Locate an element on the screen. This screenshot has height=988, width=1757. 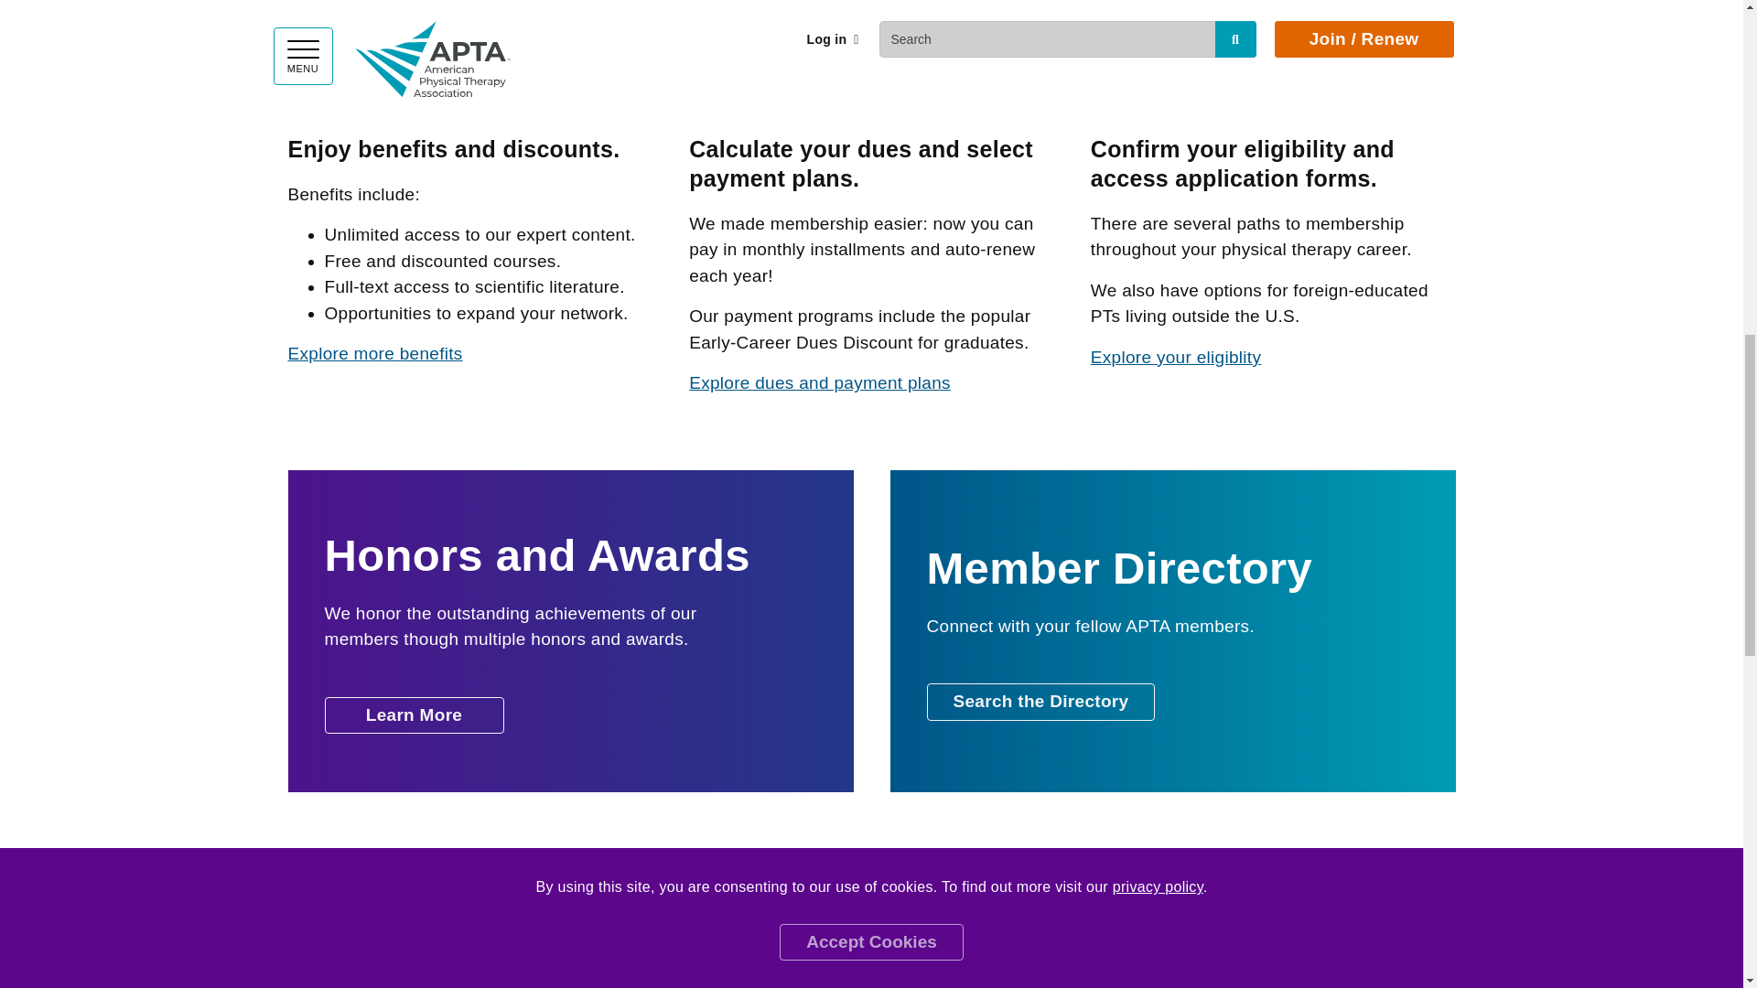
Learn More is located at coordinates (413, 715).